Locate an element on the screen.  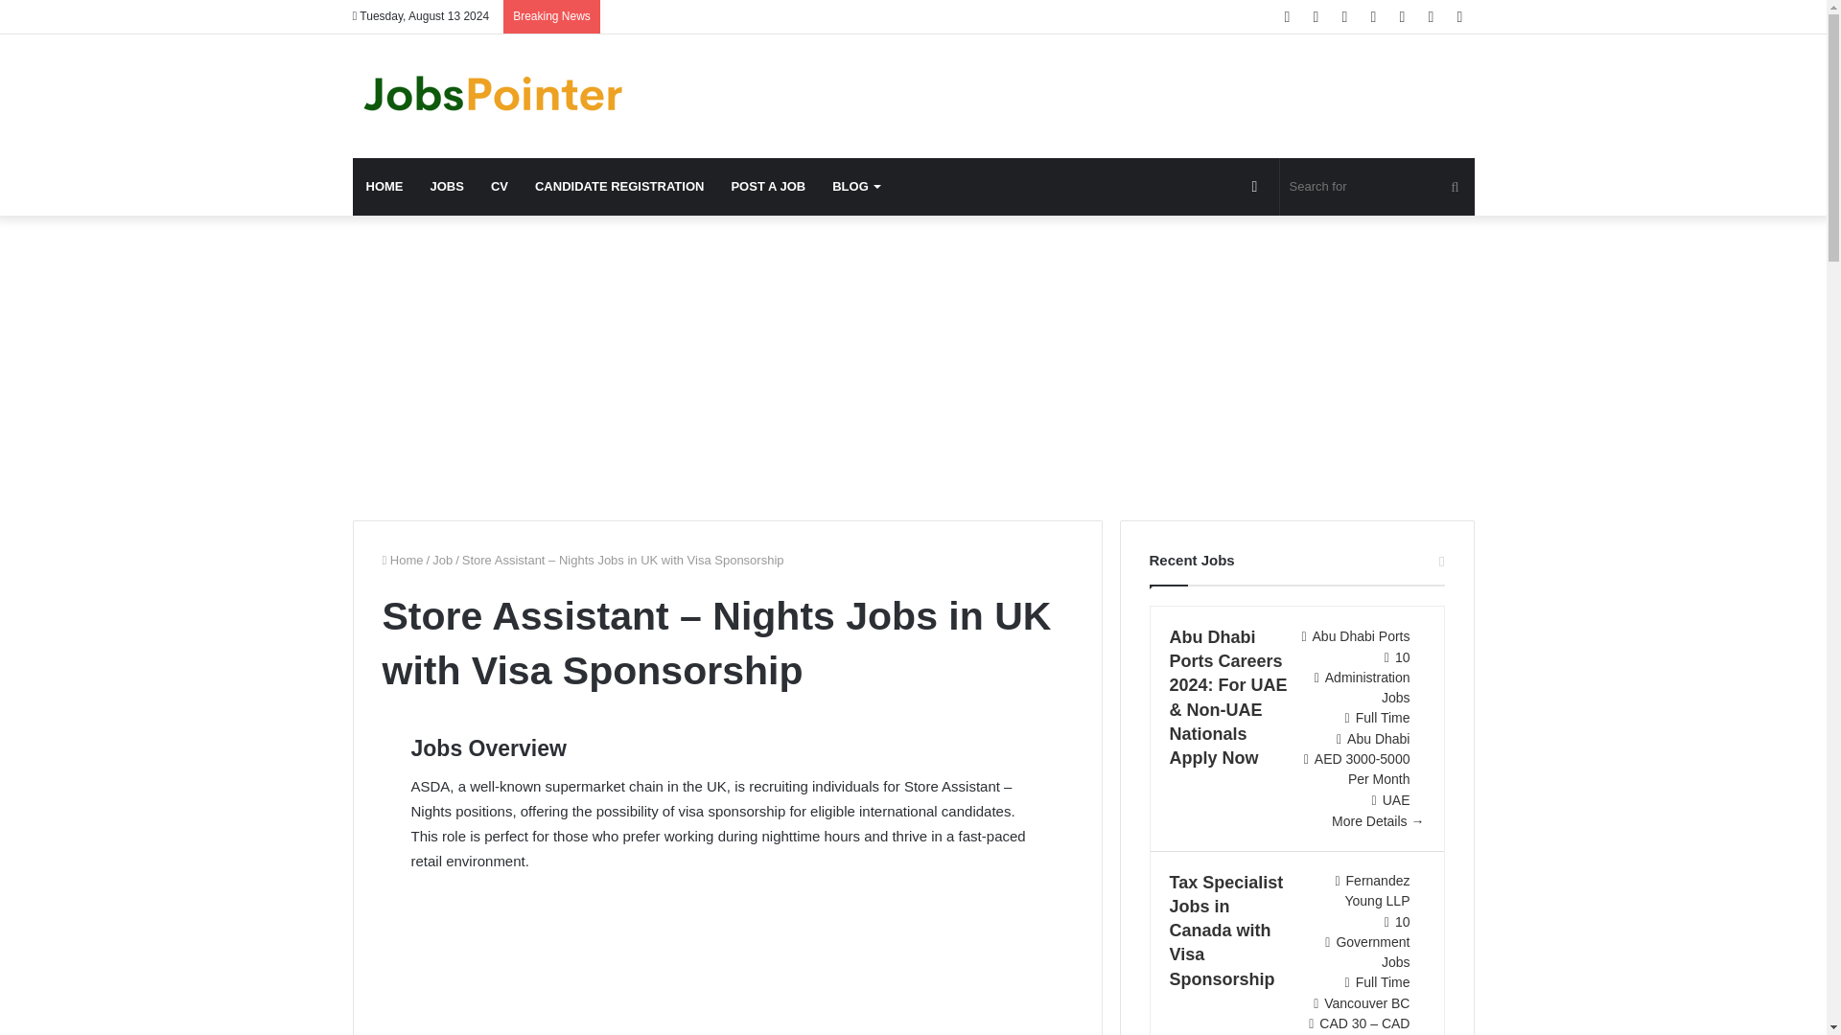
BLOG is located at coordinates (855, 186).